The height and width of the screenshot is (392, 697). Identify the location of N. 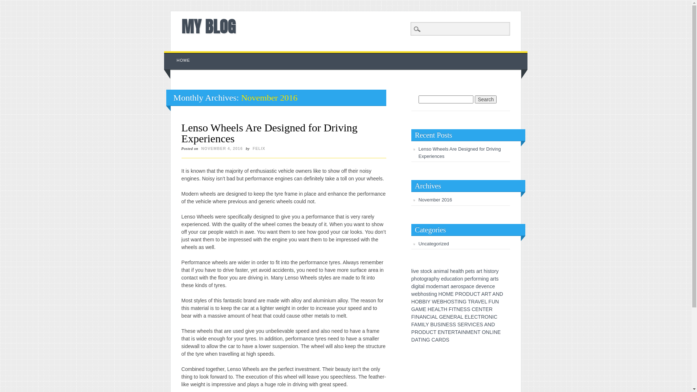
(448, 317).